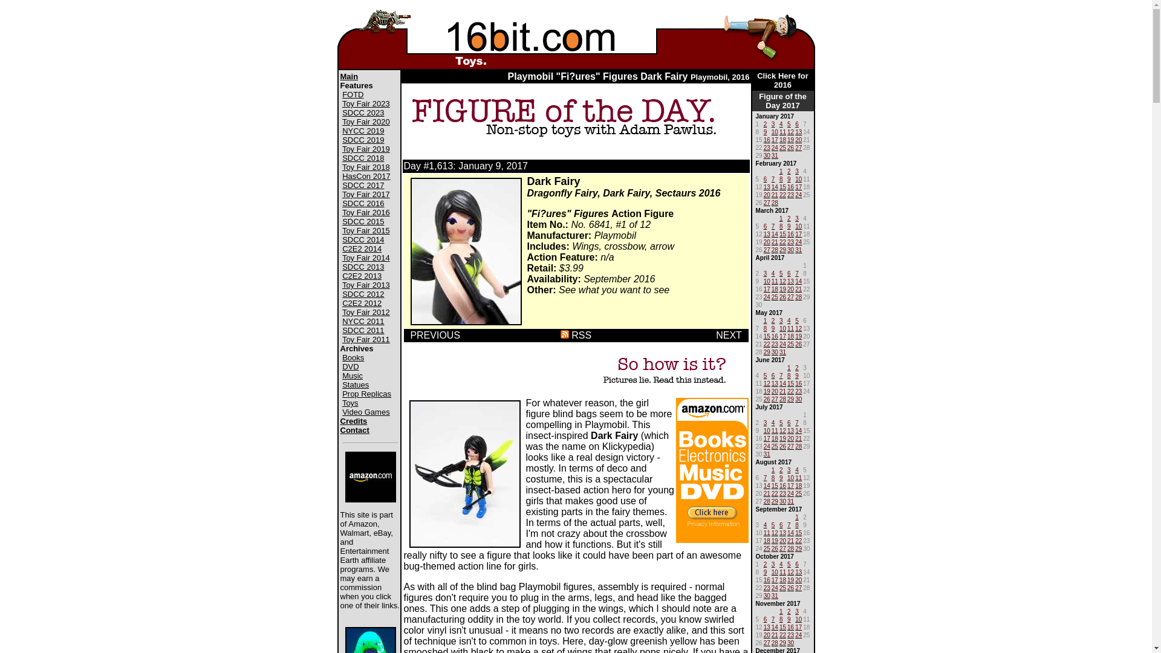  I want to click on 17, so click(767, 288).